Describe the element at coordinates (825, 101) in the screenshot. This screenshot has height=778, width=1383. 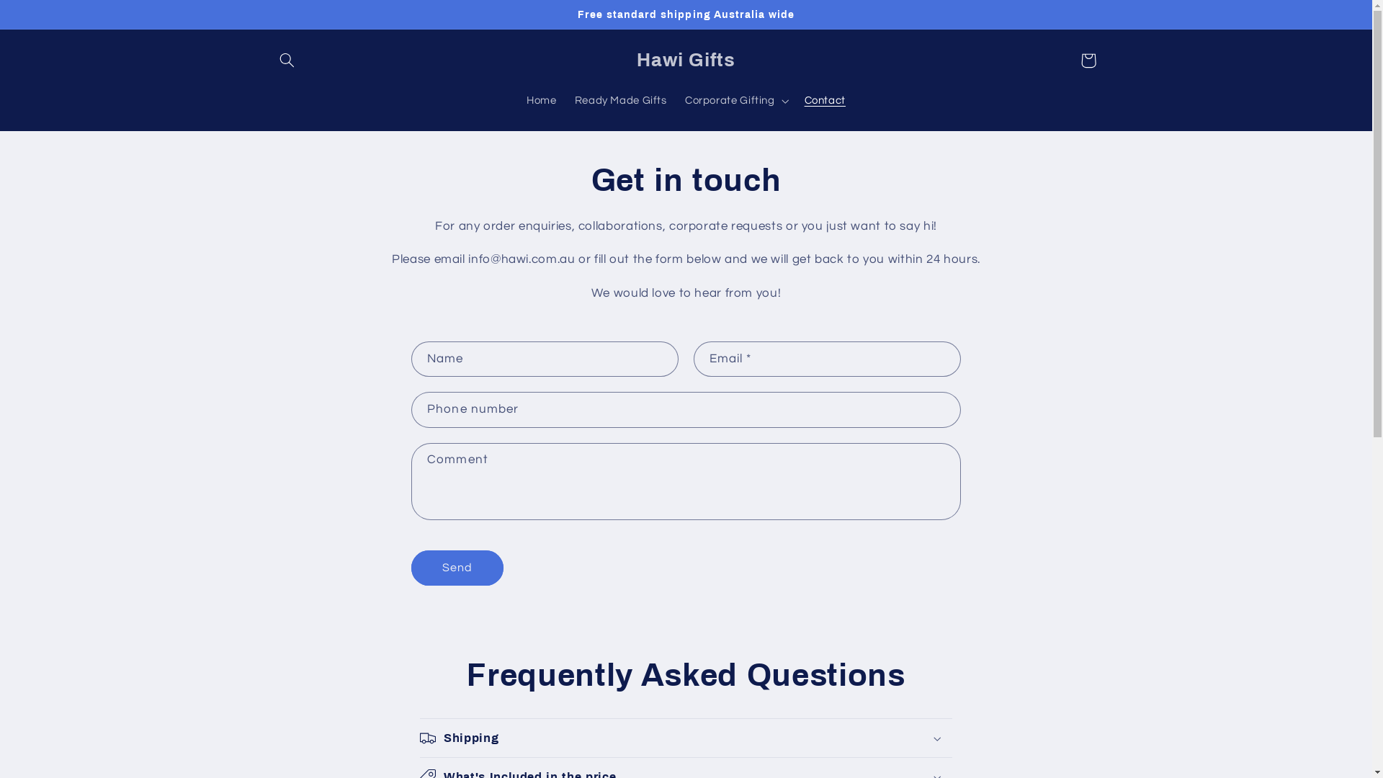
I see `Contact` at that location.